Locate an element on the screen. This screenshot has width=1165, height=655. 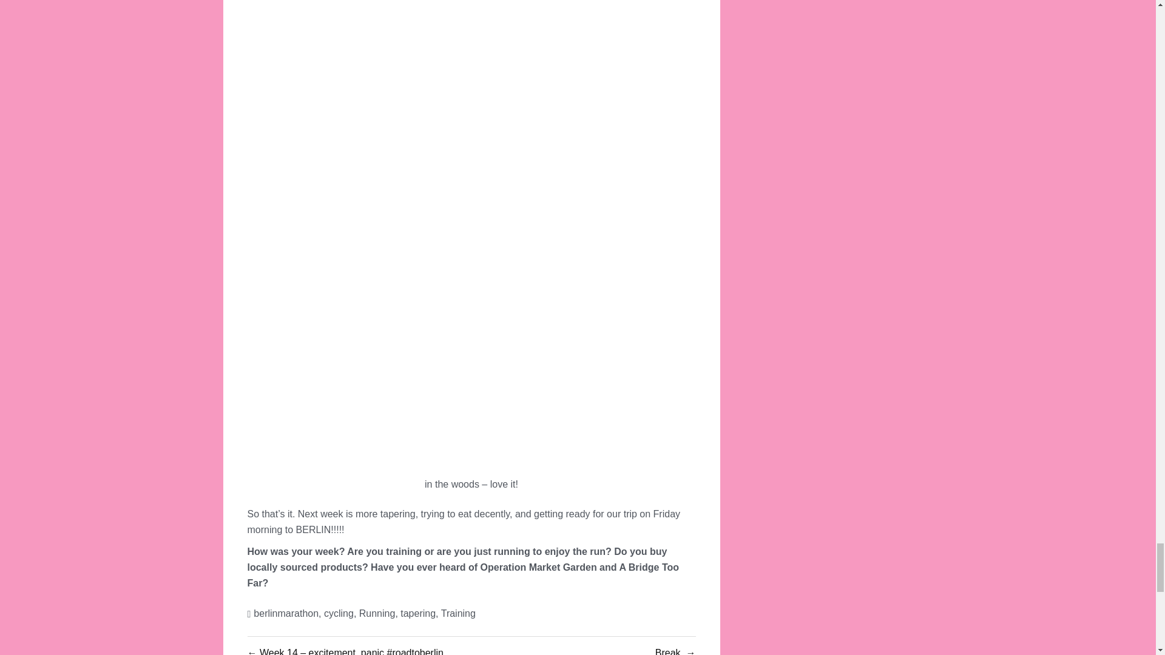
cycling is located at coordinates (339, 613).